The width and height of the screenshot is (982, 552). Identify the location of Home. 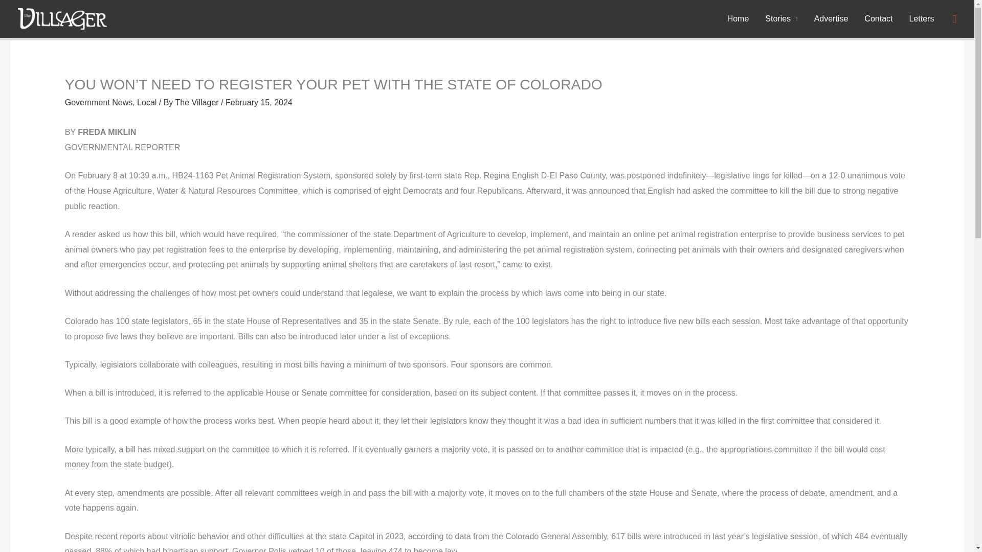
(738, 19).